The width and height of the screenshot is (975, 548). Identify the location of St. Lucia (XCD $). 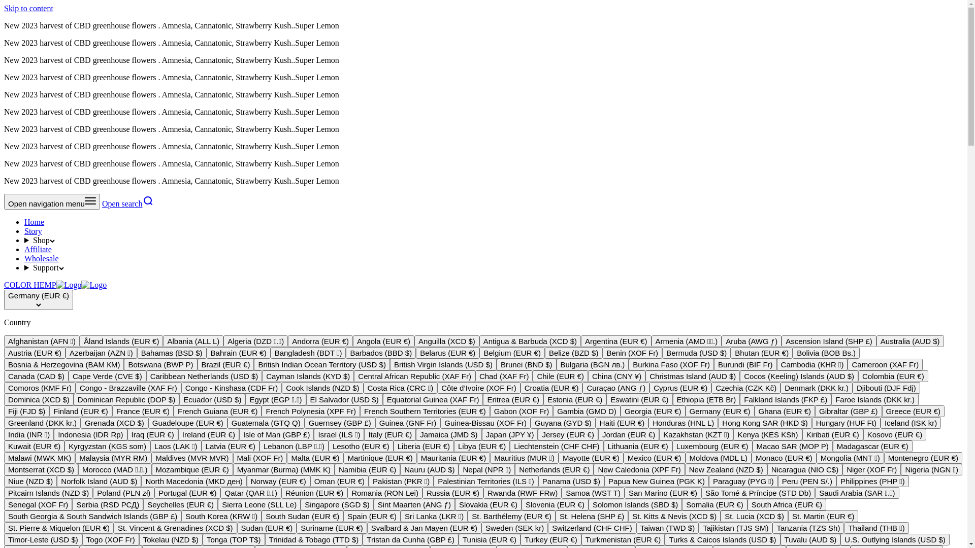
(755, 517).